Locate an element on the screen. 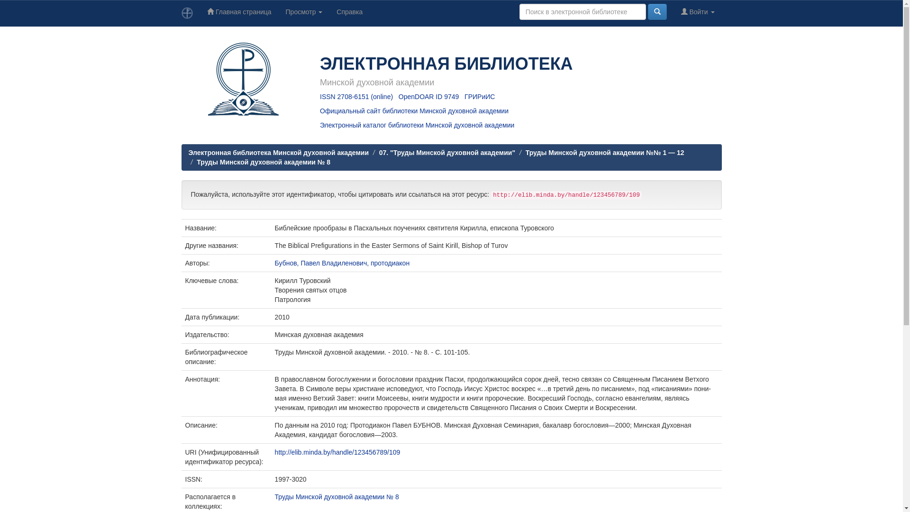  ISSN 2708-6151 (online) is located at coordinates (356, 97).